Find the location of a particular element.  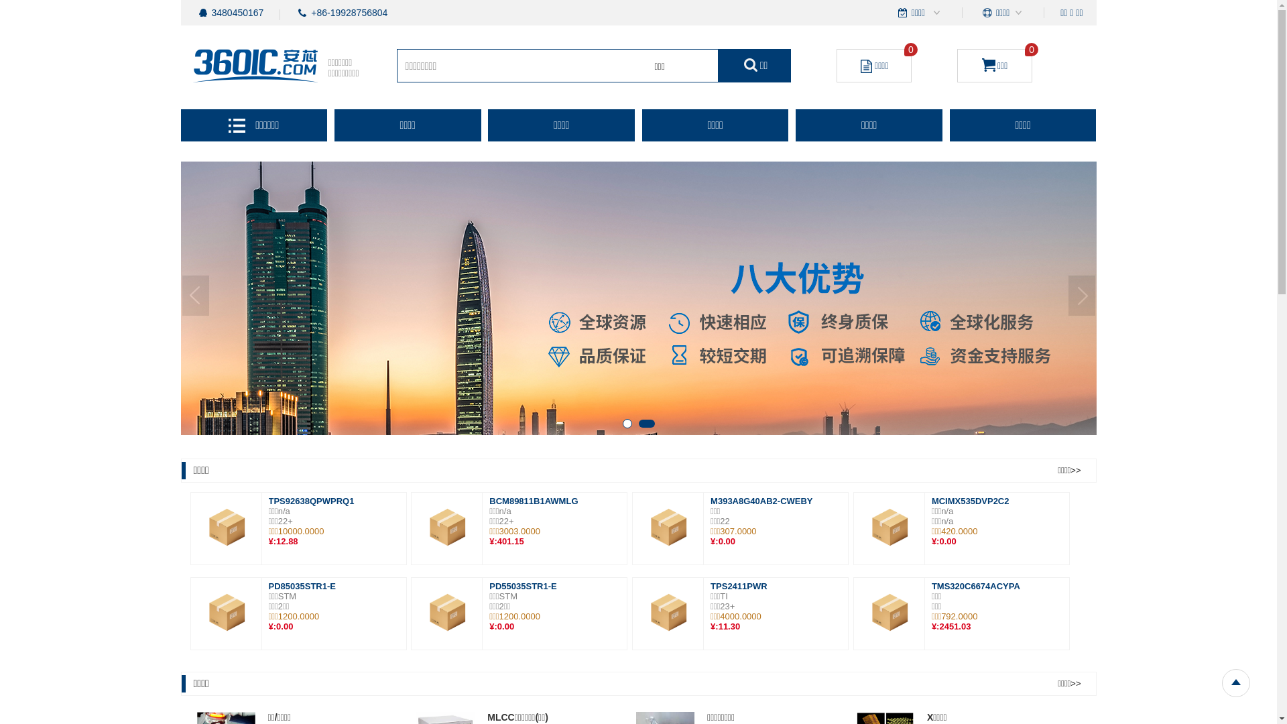

TPS2411PWR is located at coordinates (739, 586).